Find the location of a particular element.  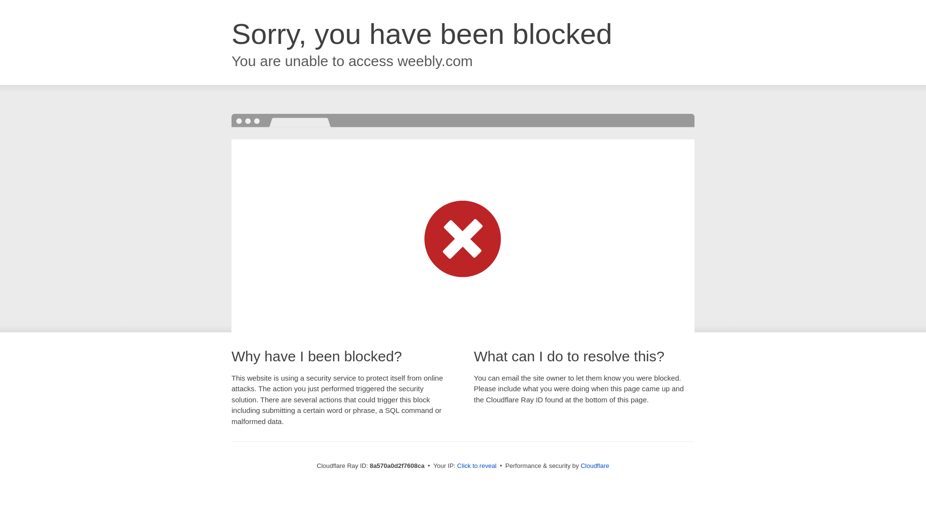

Click to reveal is located at coordinates (477, 466).